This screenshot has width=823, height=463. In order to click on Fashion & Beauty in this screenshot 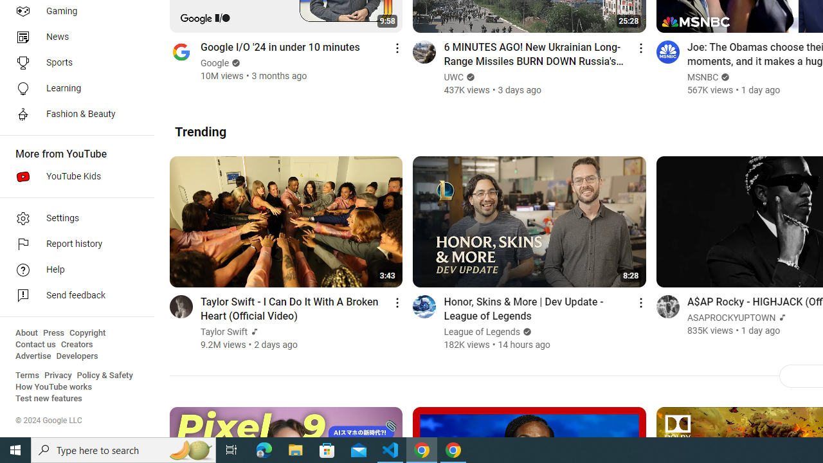, I will do `click(73, 114)`.